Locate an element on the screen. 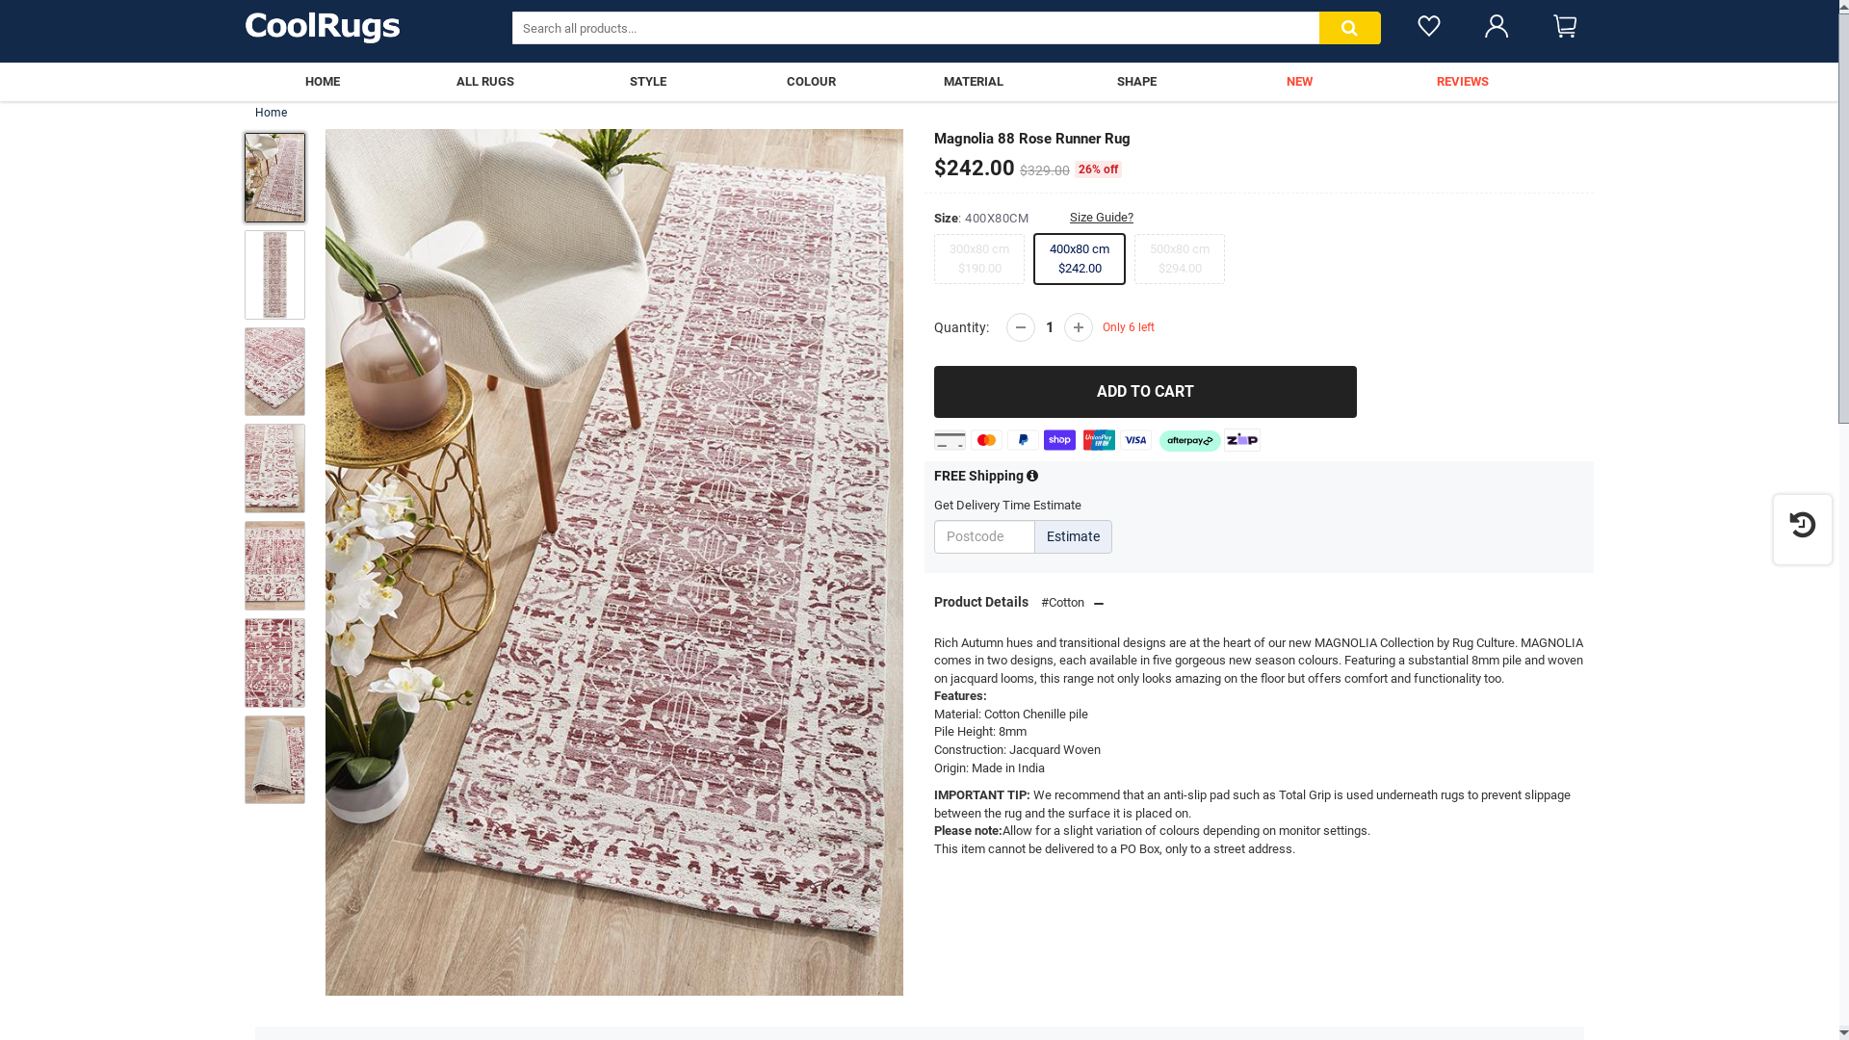 This screenshot has width=1849, height=1040. NEW is located at coordinates (1300, 82).